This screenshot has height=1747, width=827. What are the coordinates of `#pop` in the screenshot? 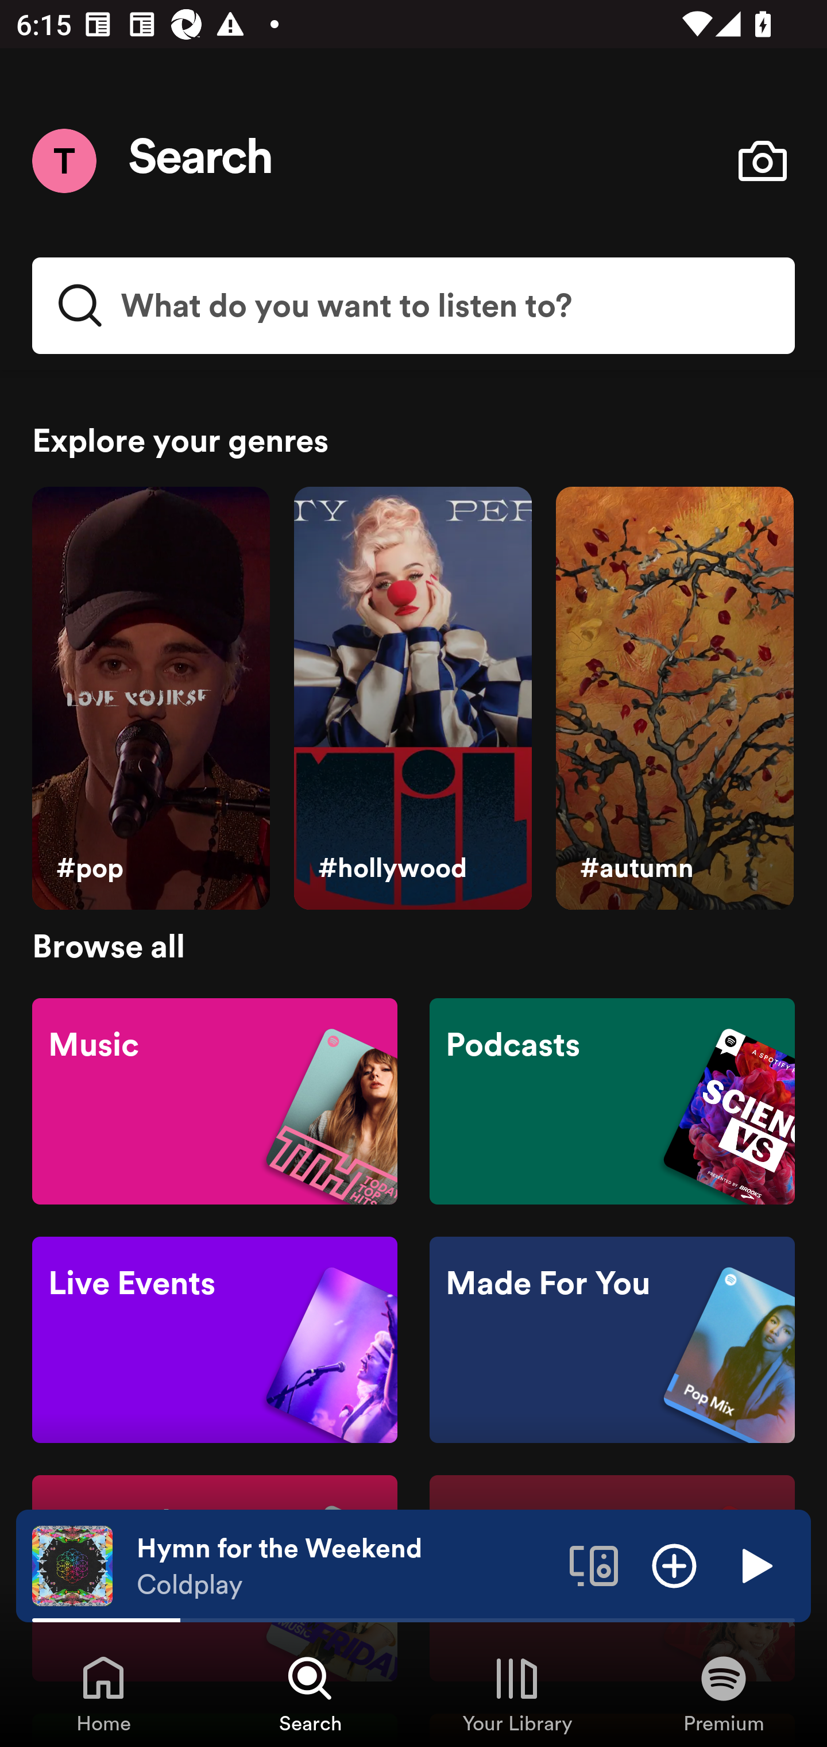 It's located at (150, 699).